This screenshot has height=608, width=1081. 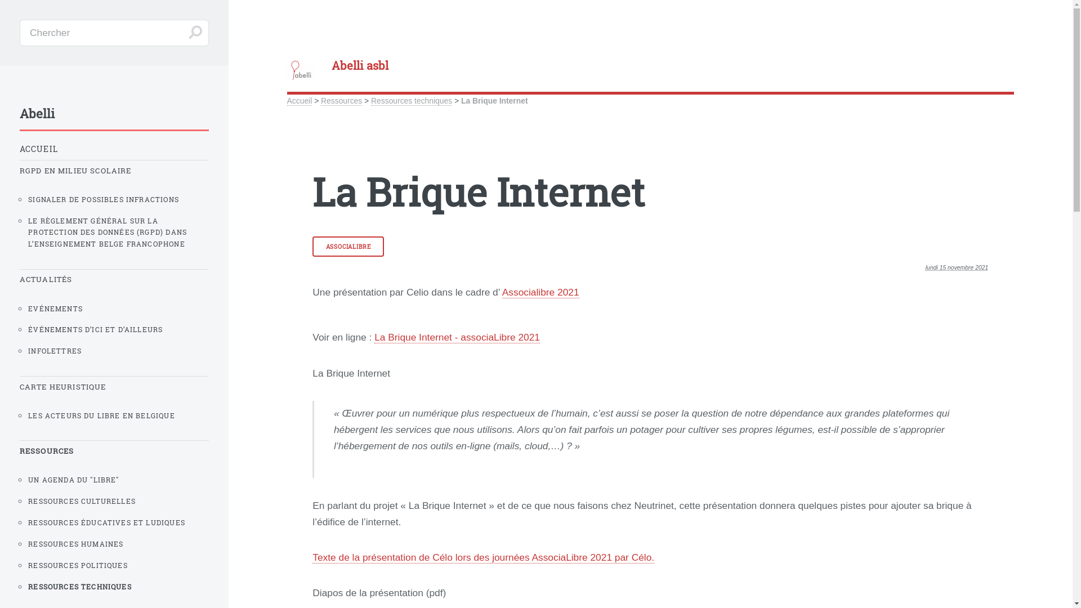 I want to click on UN AGENDA DU "LIBRE", so click(x=118, y=480).